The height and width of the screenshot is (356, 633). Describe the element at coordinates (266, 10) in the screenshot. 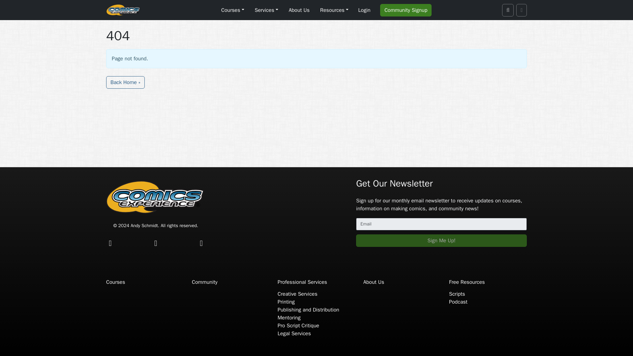

I see `Services` at that location.